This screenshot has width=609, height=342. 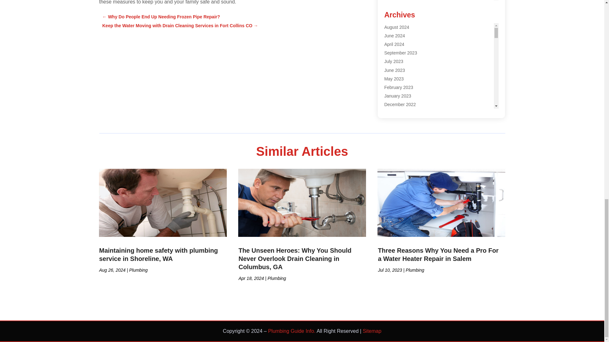 What do you see at coordinates (395, 47) in the screenshot?
I see `Septic Tank` at bounding box center [395, 47].